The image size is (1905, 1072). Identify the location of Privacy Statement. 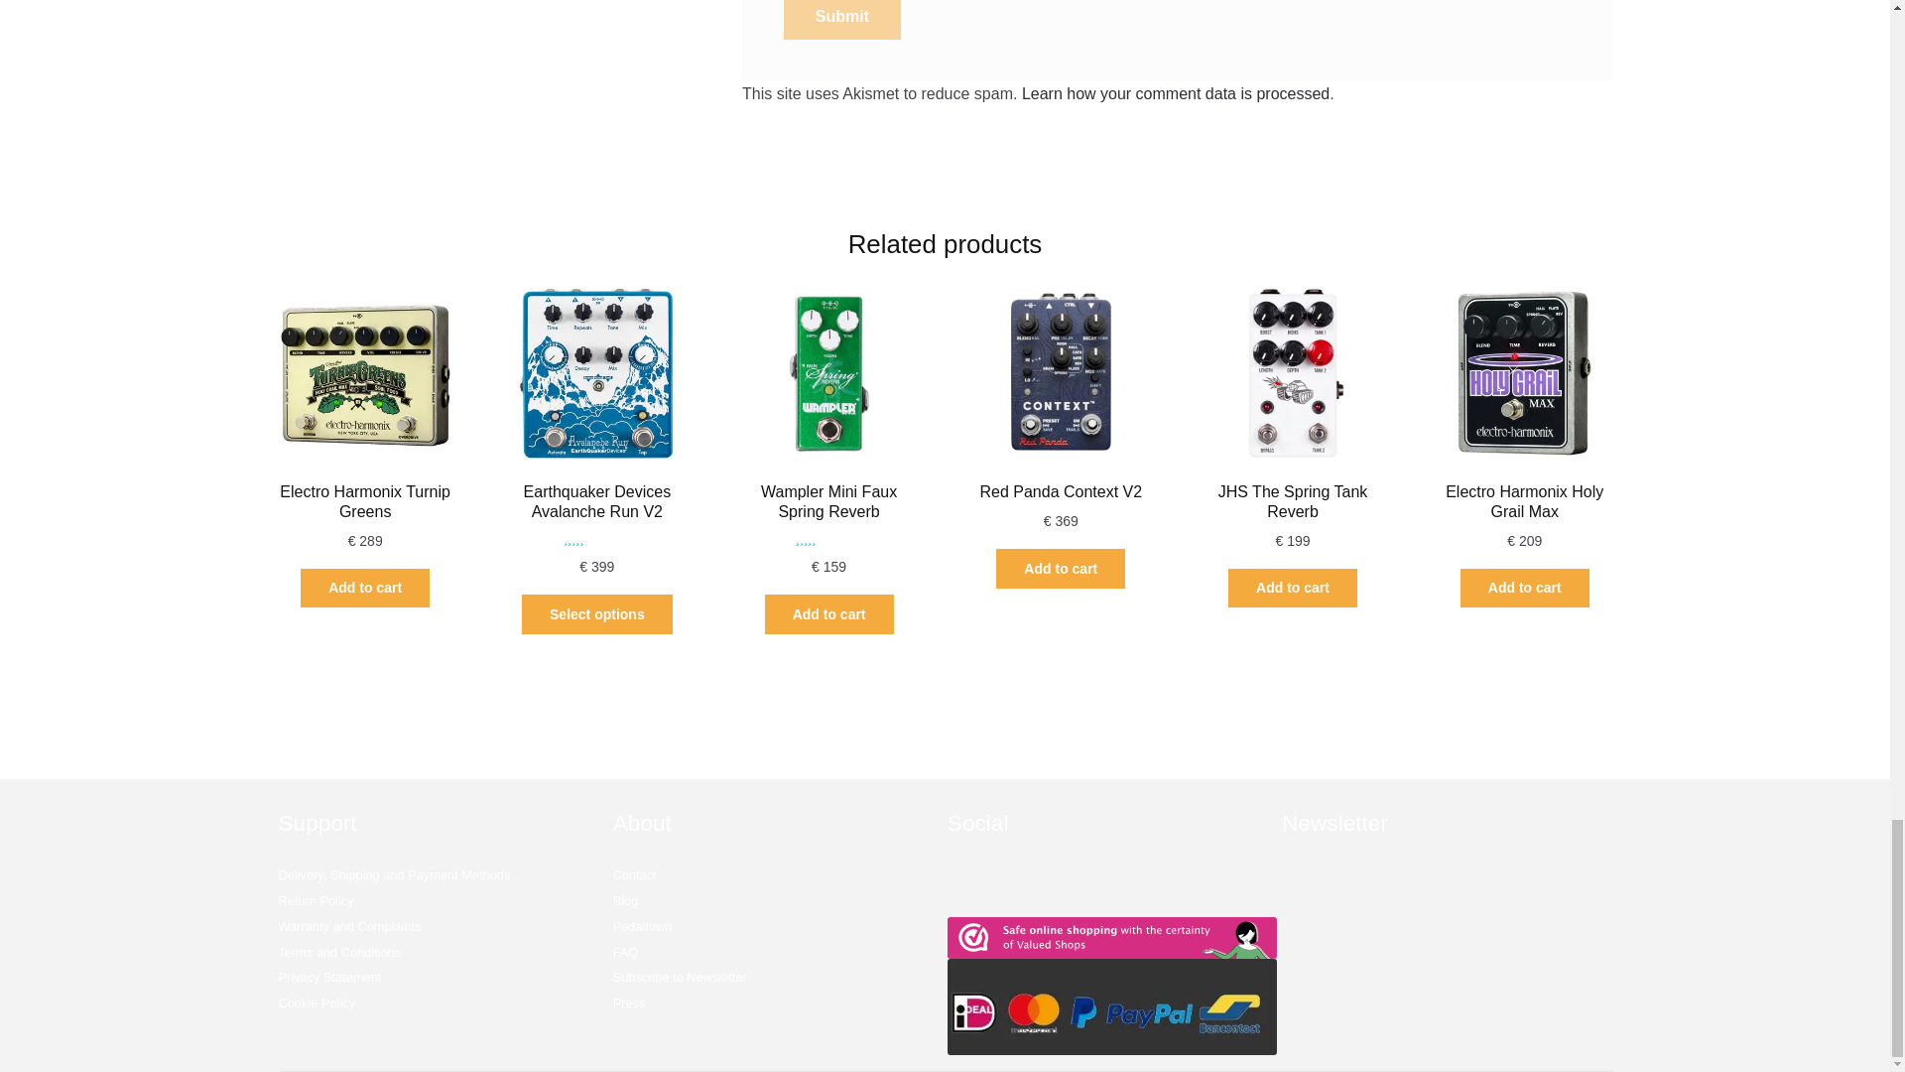
(329, 977).